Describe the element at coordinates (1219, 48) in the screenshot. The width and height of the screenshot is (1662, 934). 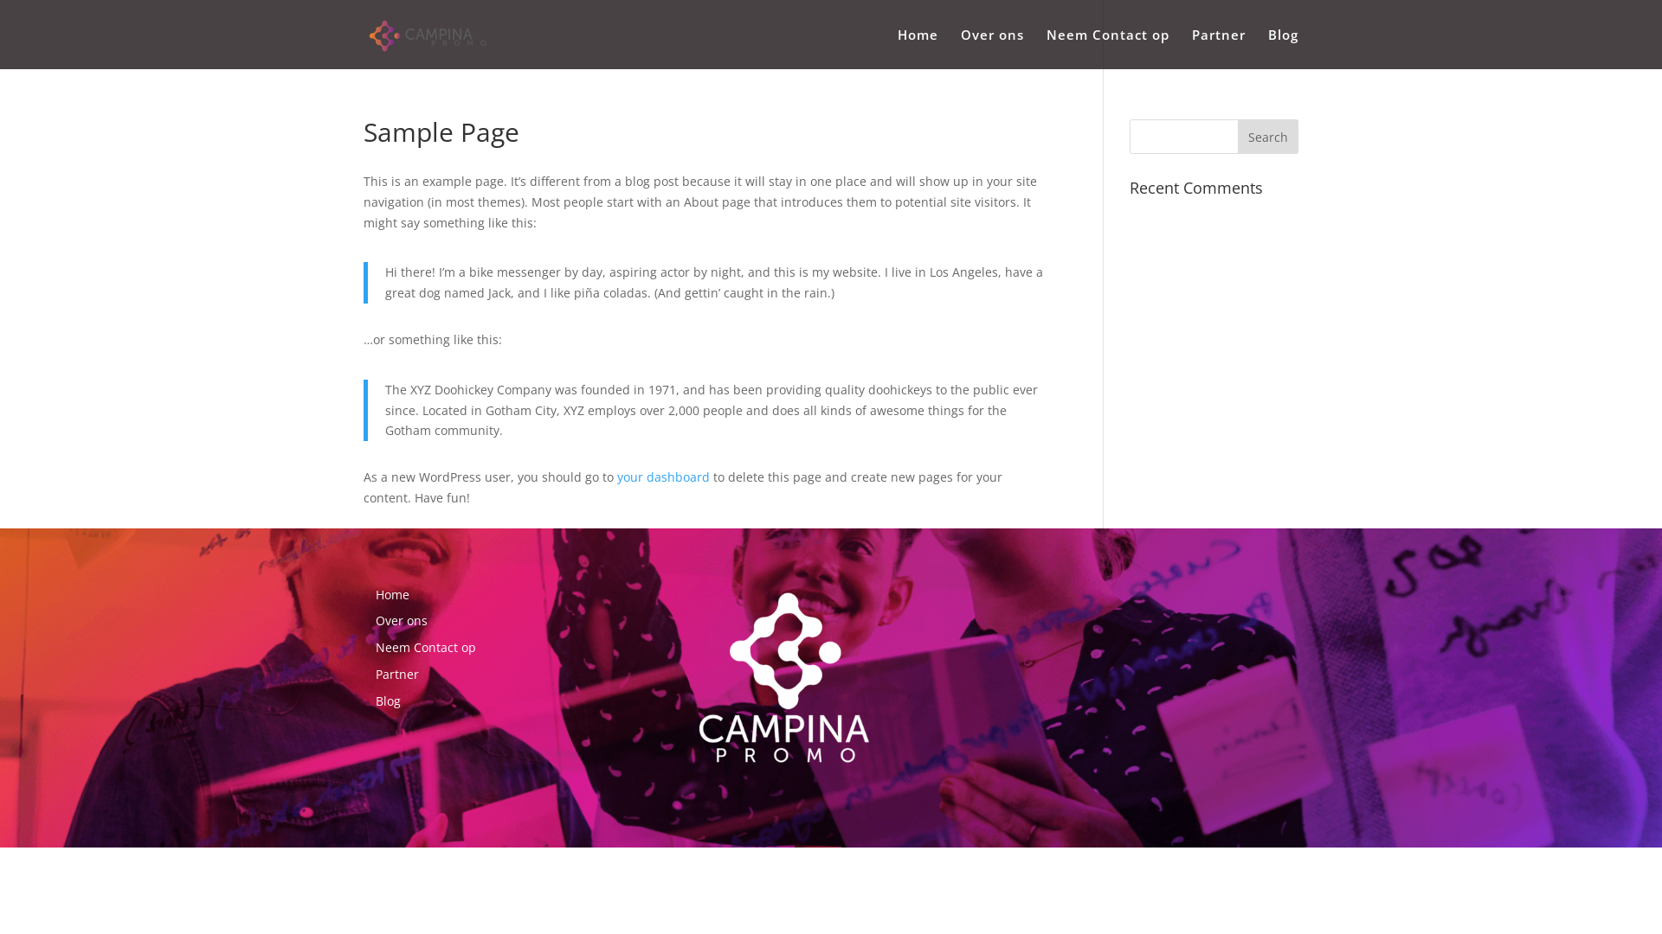
I see `Partner` at that location.